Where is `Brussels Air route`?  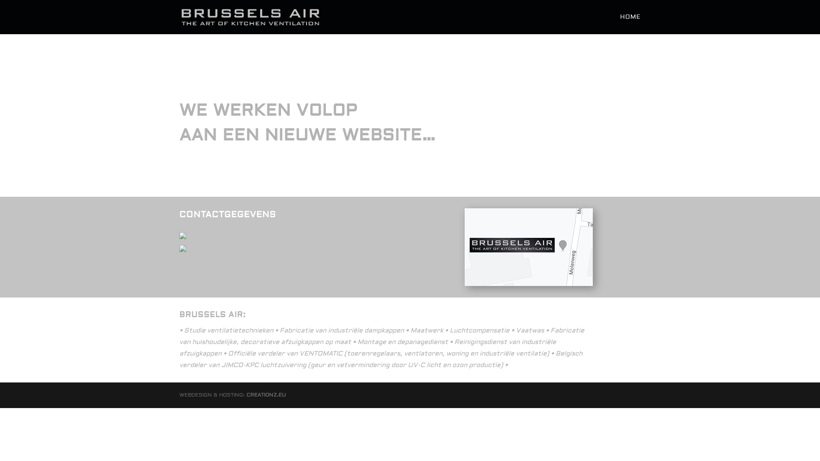 Brussels Air route is located at coordinates (529, 247).